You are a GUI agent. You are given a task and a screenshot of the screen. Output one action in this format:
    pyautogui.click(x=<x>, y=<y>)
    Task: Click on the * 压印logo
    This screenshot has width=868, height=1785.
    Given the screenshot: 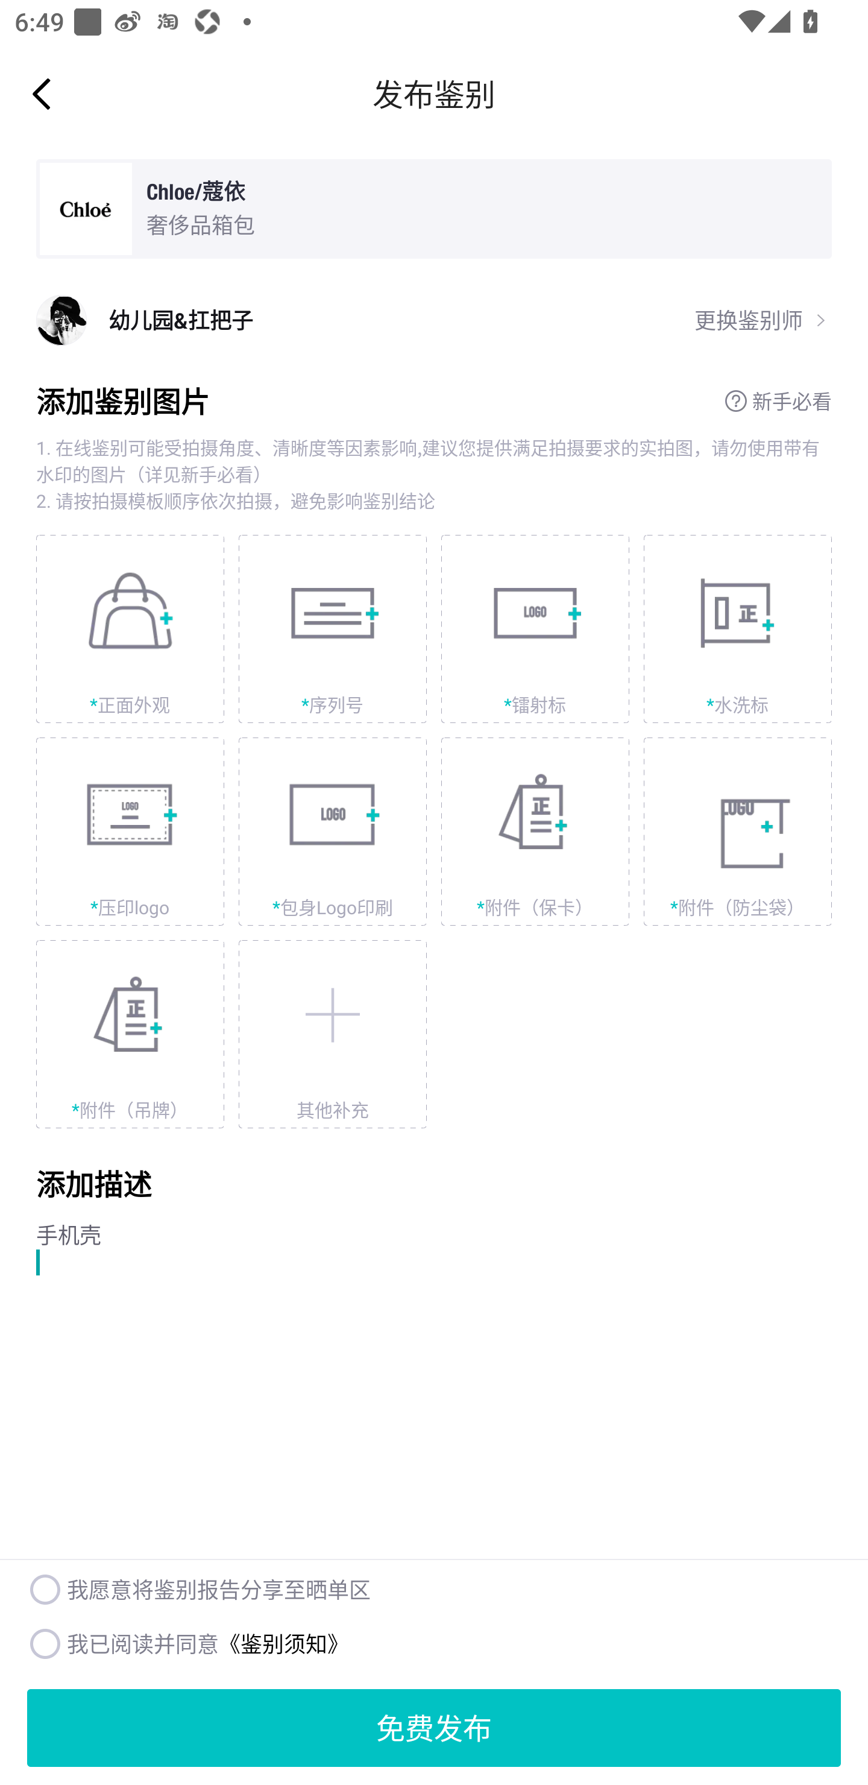 What is the action you would take?
    pyautogui.click(x=130, y=832)
    